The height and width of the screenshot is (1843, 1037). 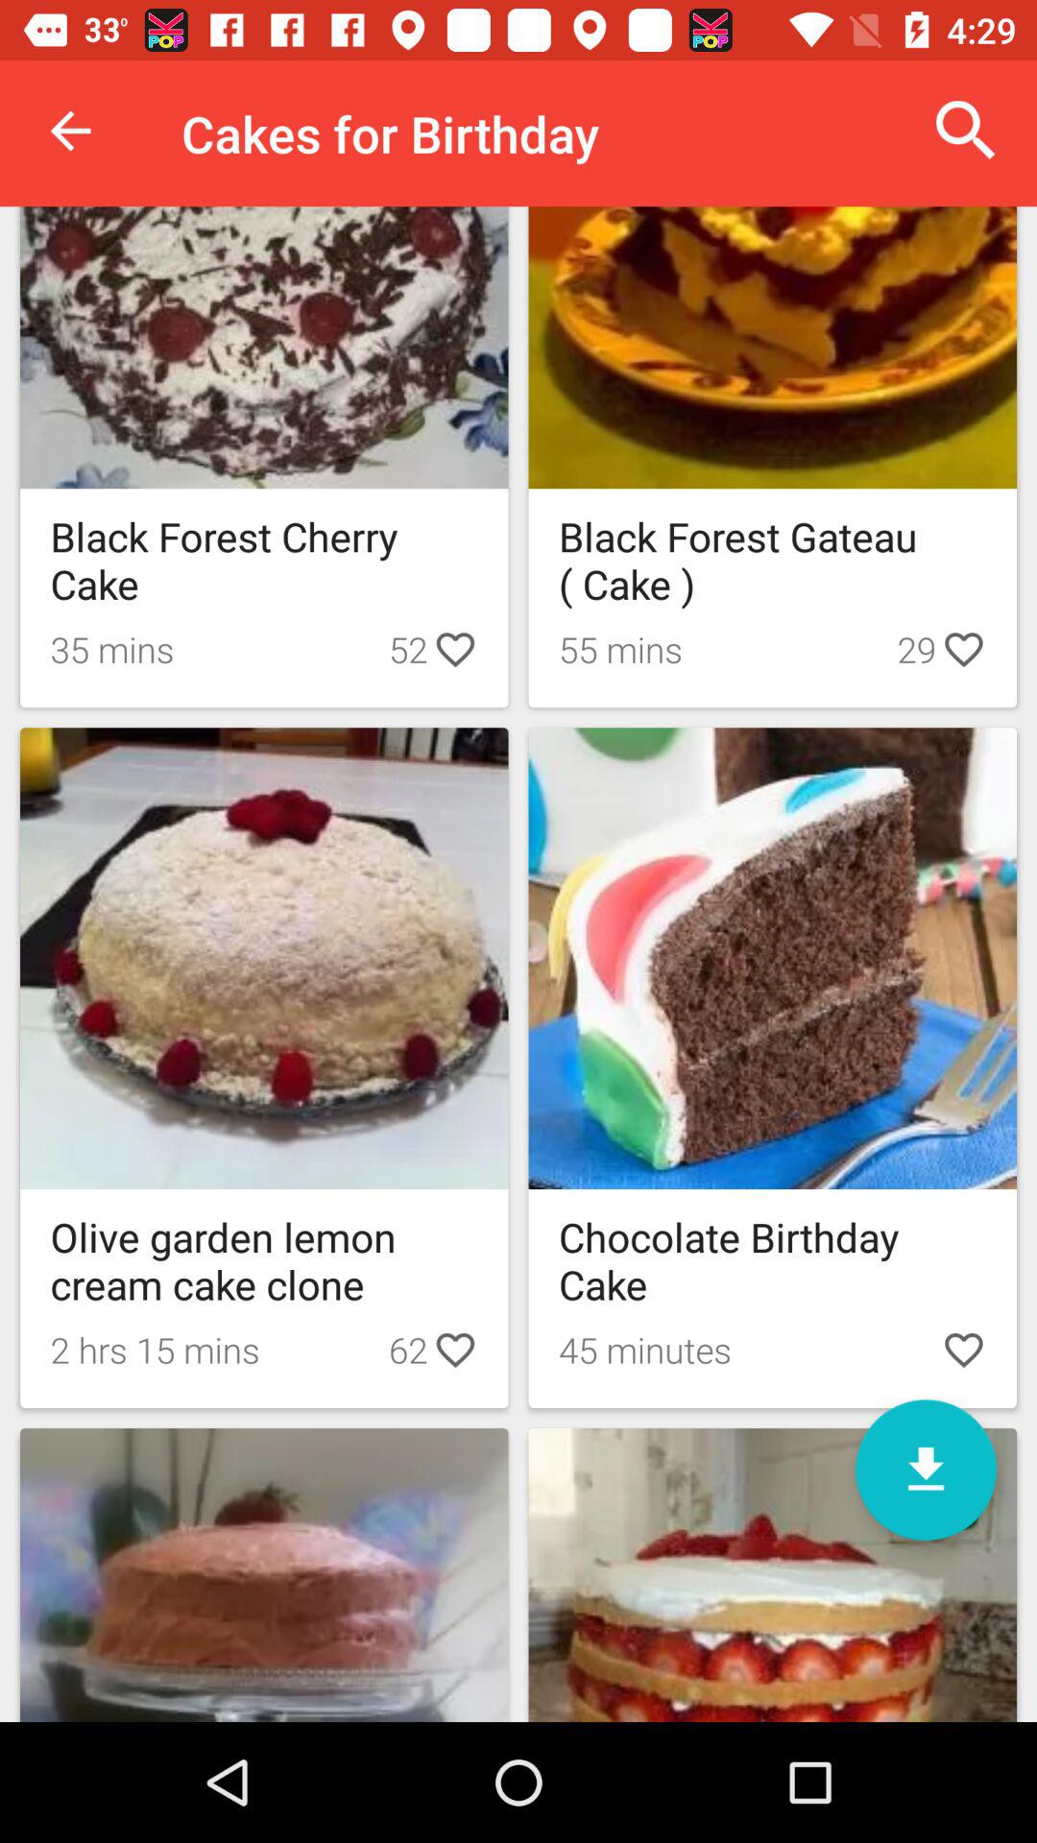 What do you see at coordinates (966, 131) in the screenshot?
I see `turn on the icon to the right of cakes for birthday icon` at bounding box center [966, 131].